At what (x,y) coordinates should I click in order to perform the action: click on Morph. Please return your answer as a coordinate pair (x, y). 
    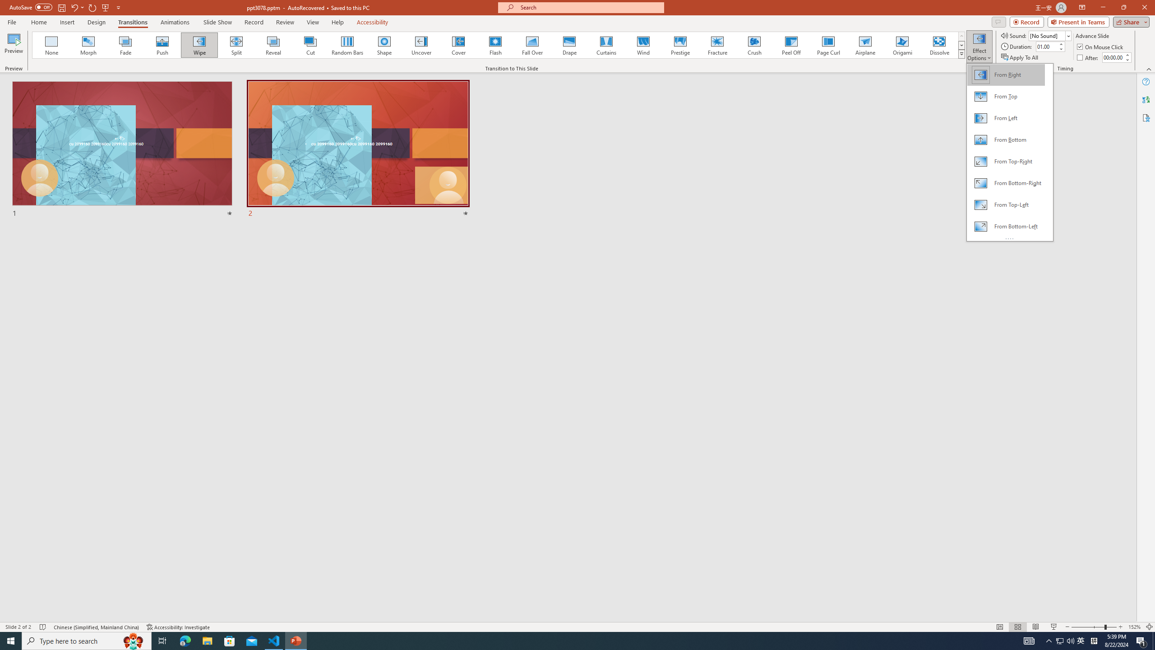
    Looking at the image, I should click on (89, 45).